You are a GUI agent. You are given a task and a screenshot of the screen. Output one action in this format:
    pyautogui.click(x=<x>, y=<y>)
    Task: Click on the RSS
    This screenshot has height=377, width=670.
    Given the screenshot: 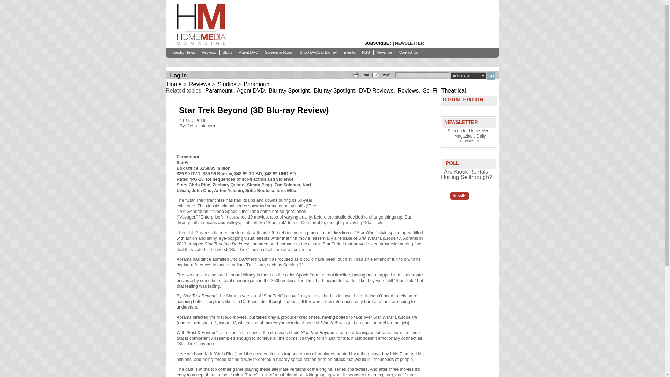 What is the action you would take?
    pyautogui.click(x=366, y=52)
    